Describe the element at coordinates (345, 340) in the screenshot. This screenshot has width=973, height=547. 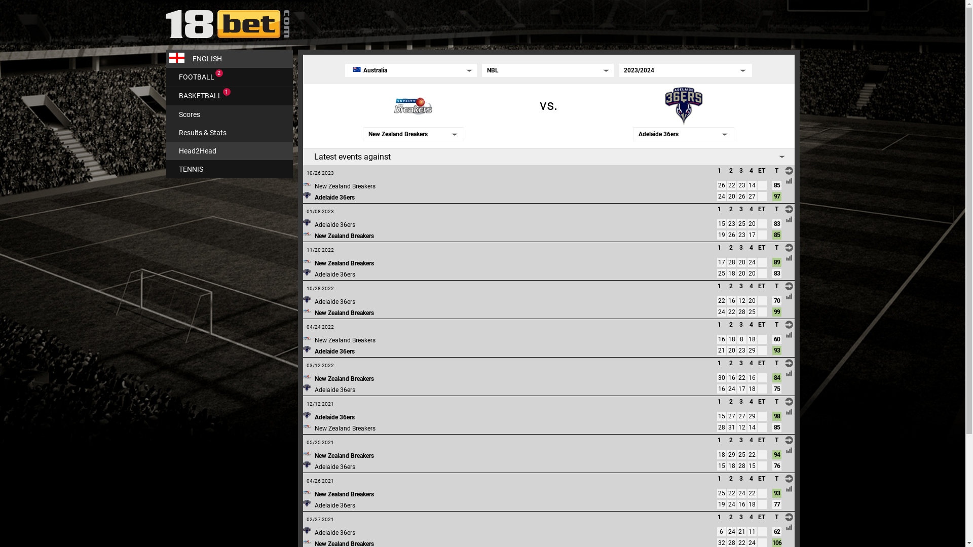
I see `New Zealand Breakers` at that location.